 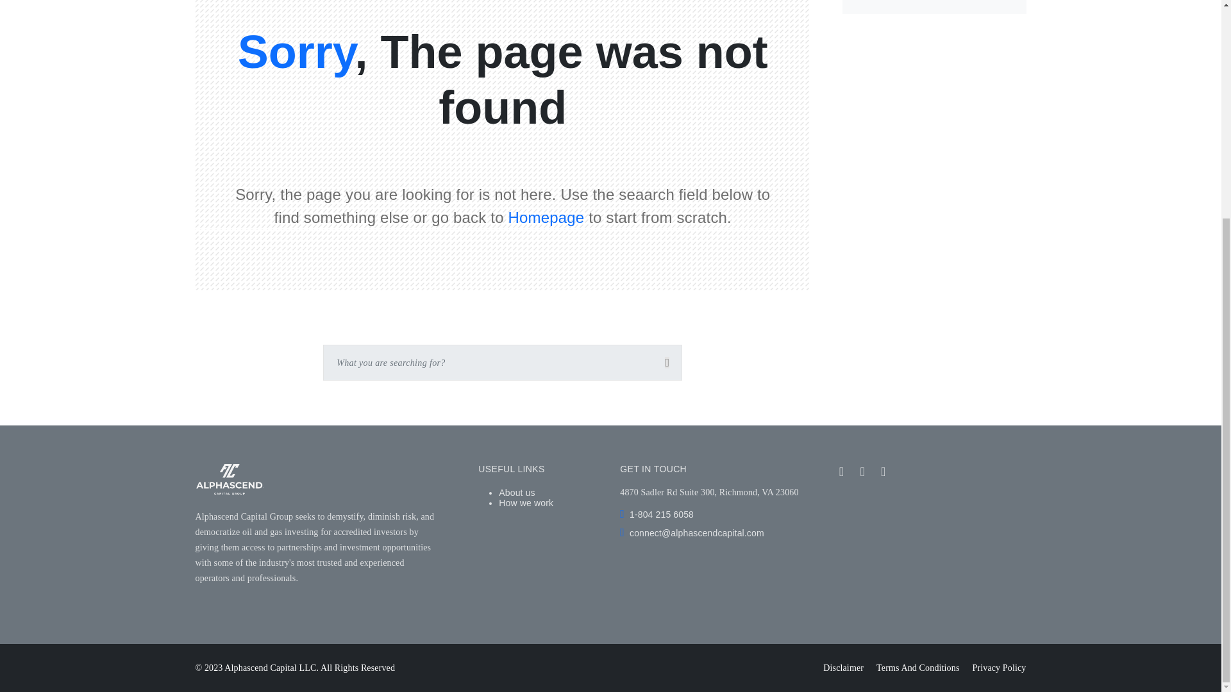 What do you see at coordinates (917, 668) in the screenshot?
I see `Terms And Conditions` at bounding box center [917, 668].